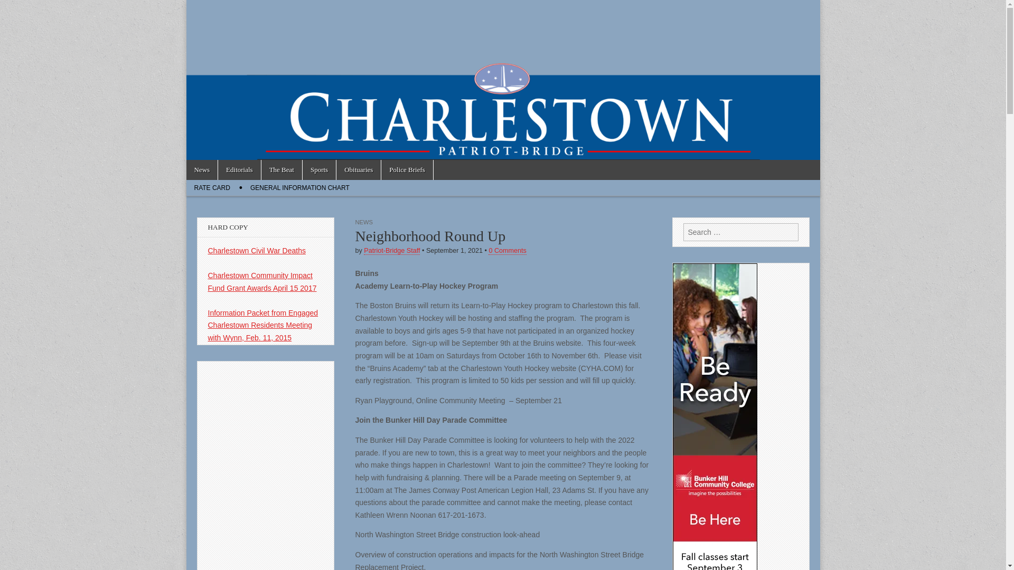 The image size is (1014, 570). What do you see at coordinates (202, 170) in the screenshot?
I see `News` at bounding box center [202, 170].